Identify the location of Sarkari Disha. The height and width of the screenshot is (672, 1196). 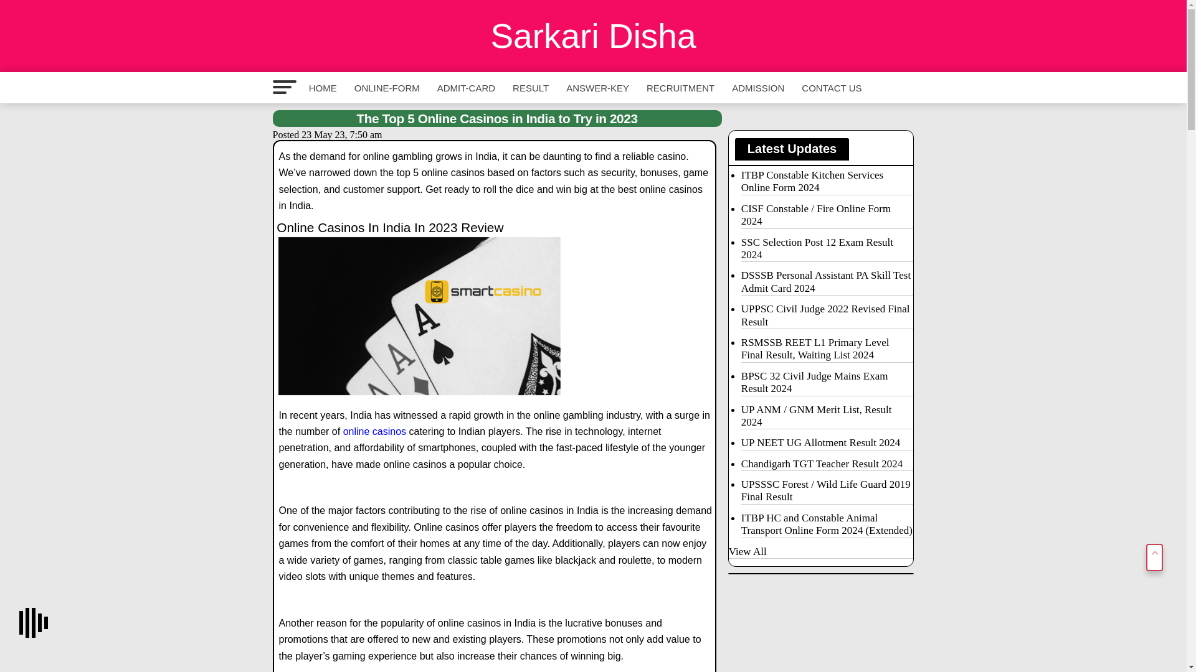
(593, 36).